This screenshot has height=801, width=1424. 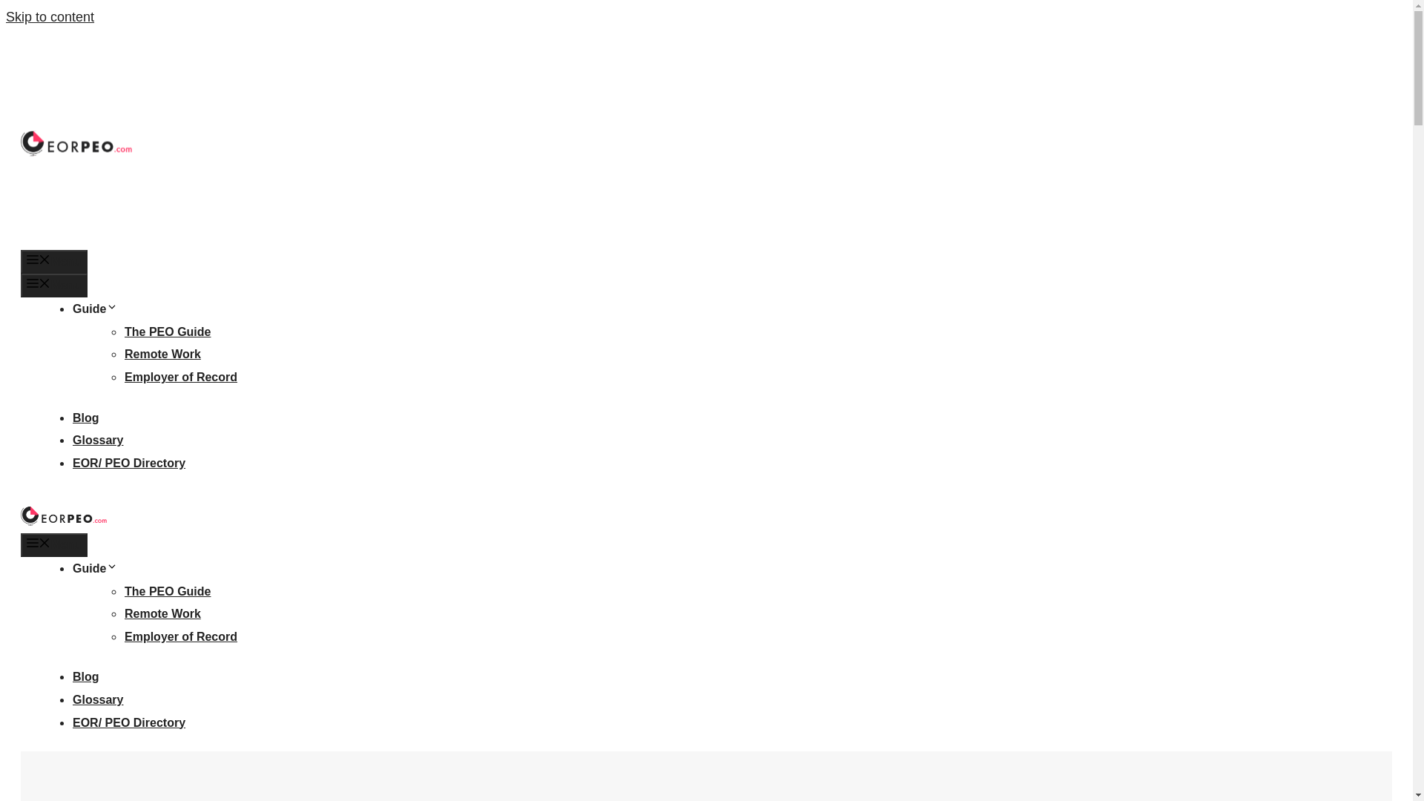 What do you see at coordinates (95, 309) in the screenshot?
I see `Guide` at bounding box center [95, 309].